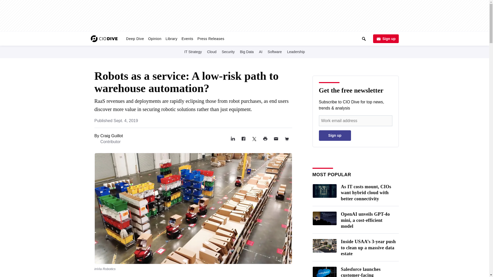 This screenshot has width=493, height=277. What do you see at coordinates (246, 52) in the screenshot?
I see `Big Data` at bounding box center [246, 52].